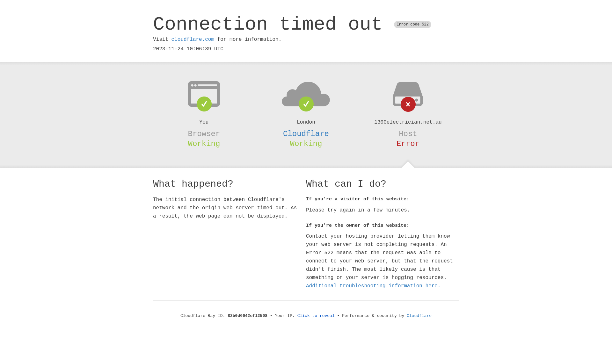  What do you see at coordinates (193, 39) in the screenshot?
I see `cloudflare.com` at bounding box center [193, 39].